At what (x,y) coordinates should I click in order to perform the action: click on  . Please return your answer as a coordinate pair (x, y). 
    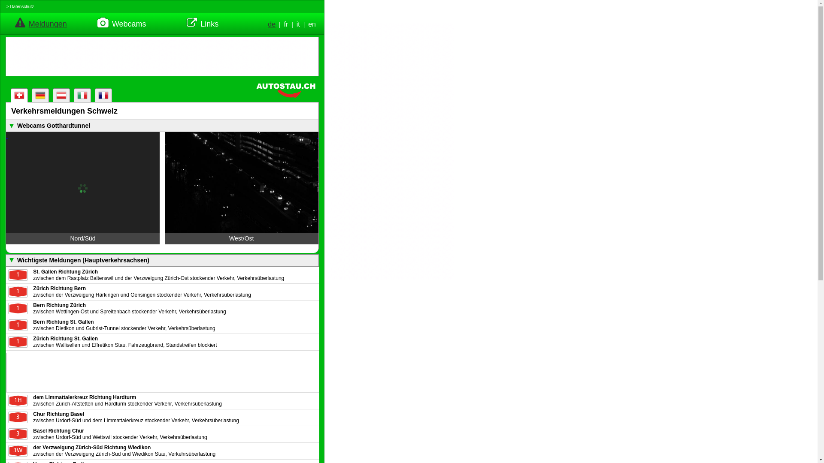
    Looking at the image, I should click on (242, 183).